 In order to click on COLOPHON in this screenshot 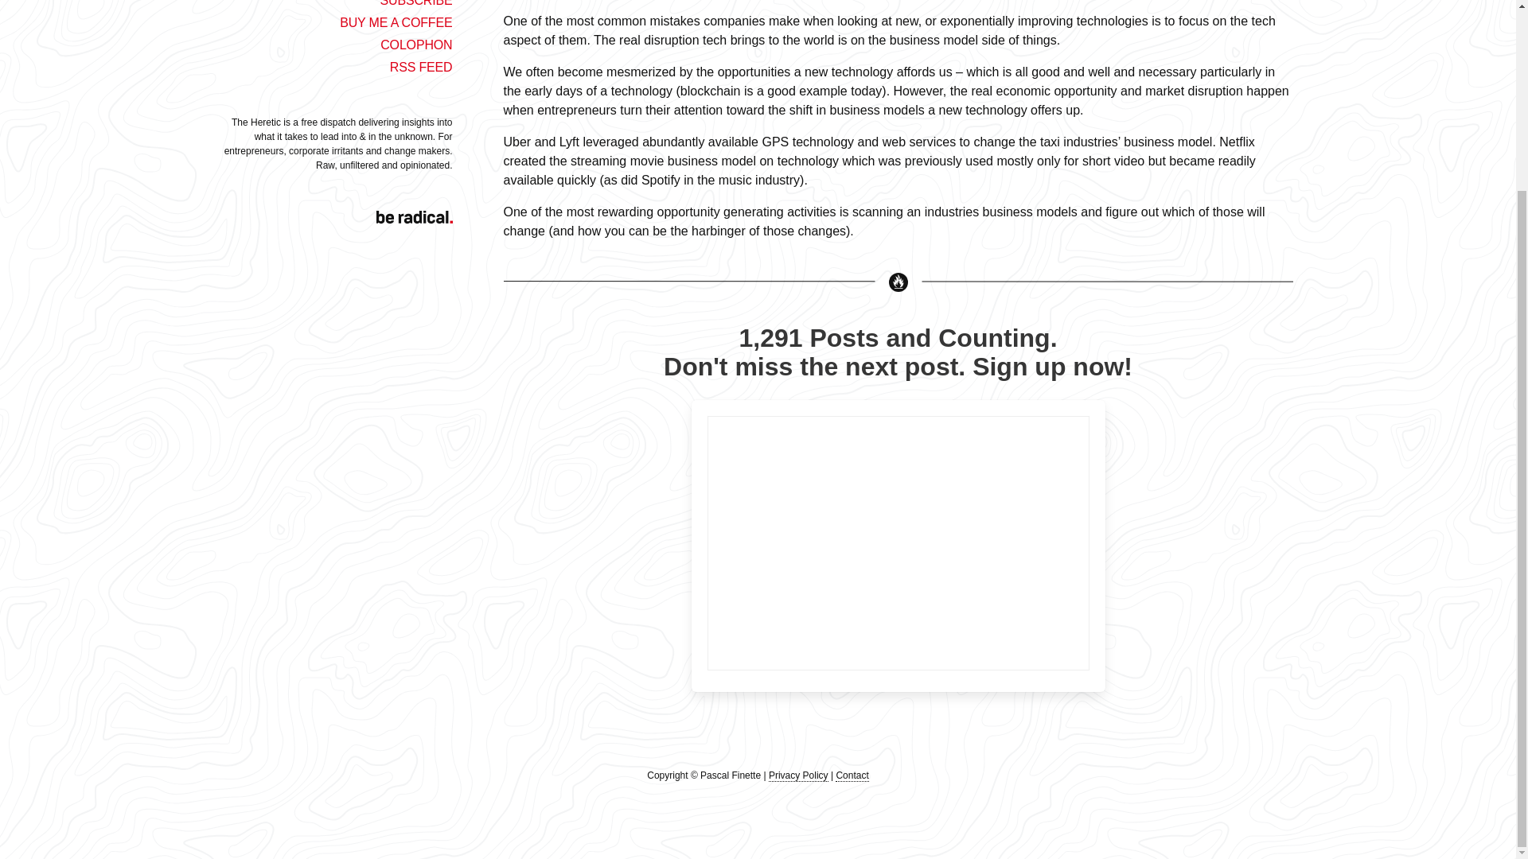, I will do `click(416, 45)`.